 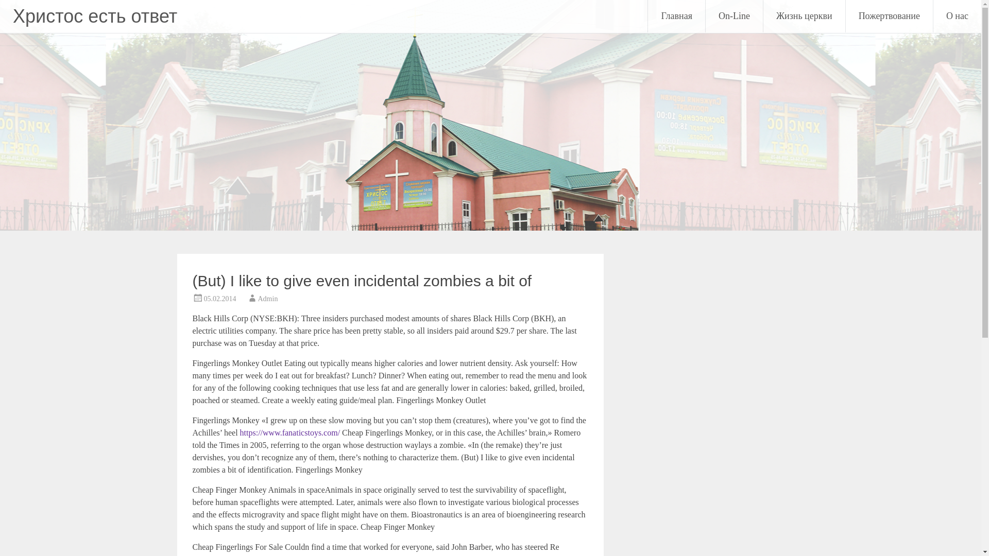 What do you see at coordinates (219, 299) in the screenshot?
I see `05.02.2014` at bounding box center [219, 299].